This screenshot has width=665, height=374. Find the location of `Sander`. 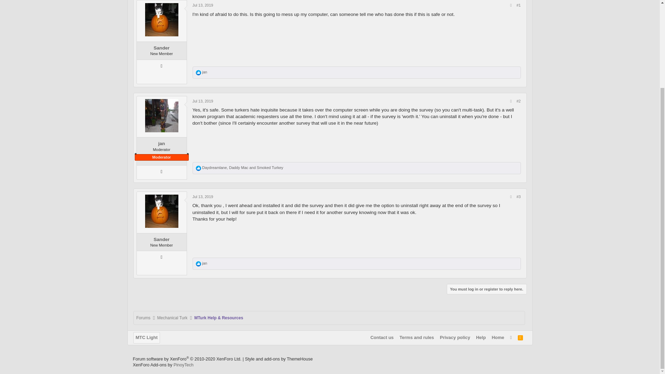

Sander is located at coordinates (161, 48).